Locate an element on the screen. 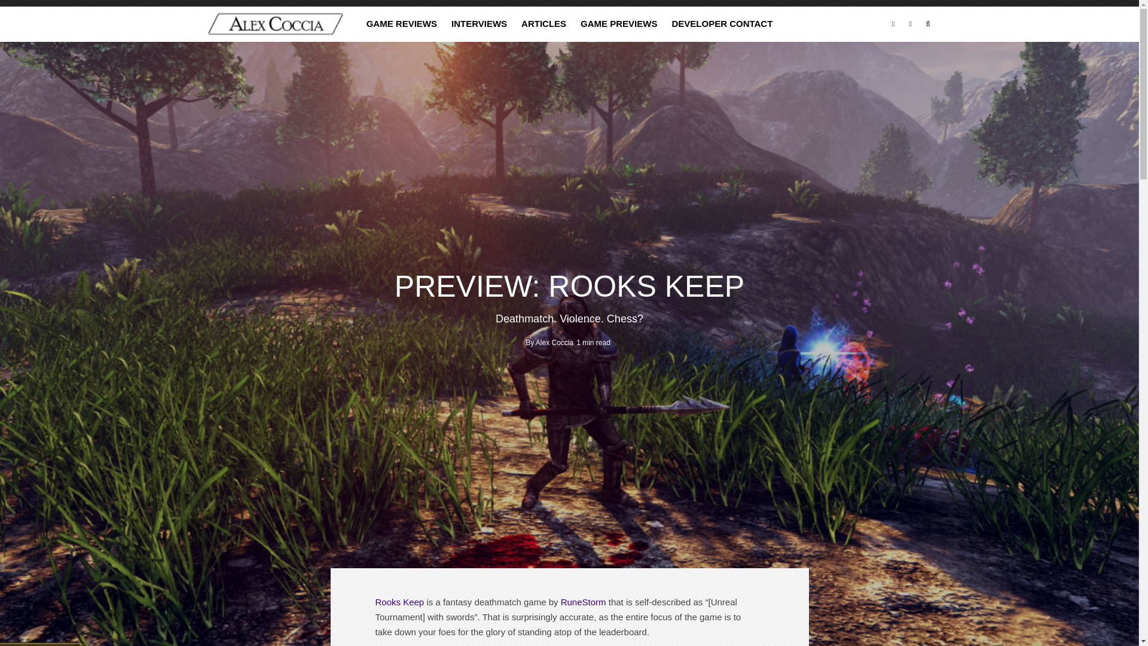 The height and width of the screenshot is (646, 1148). GAME PREVIEWS is located at coordinates (618, 24).